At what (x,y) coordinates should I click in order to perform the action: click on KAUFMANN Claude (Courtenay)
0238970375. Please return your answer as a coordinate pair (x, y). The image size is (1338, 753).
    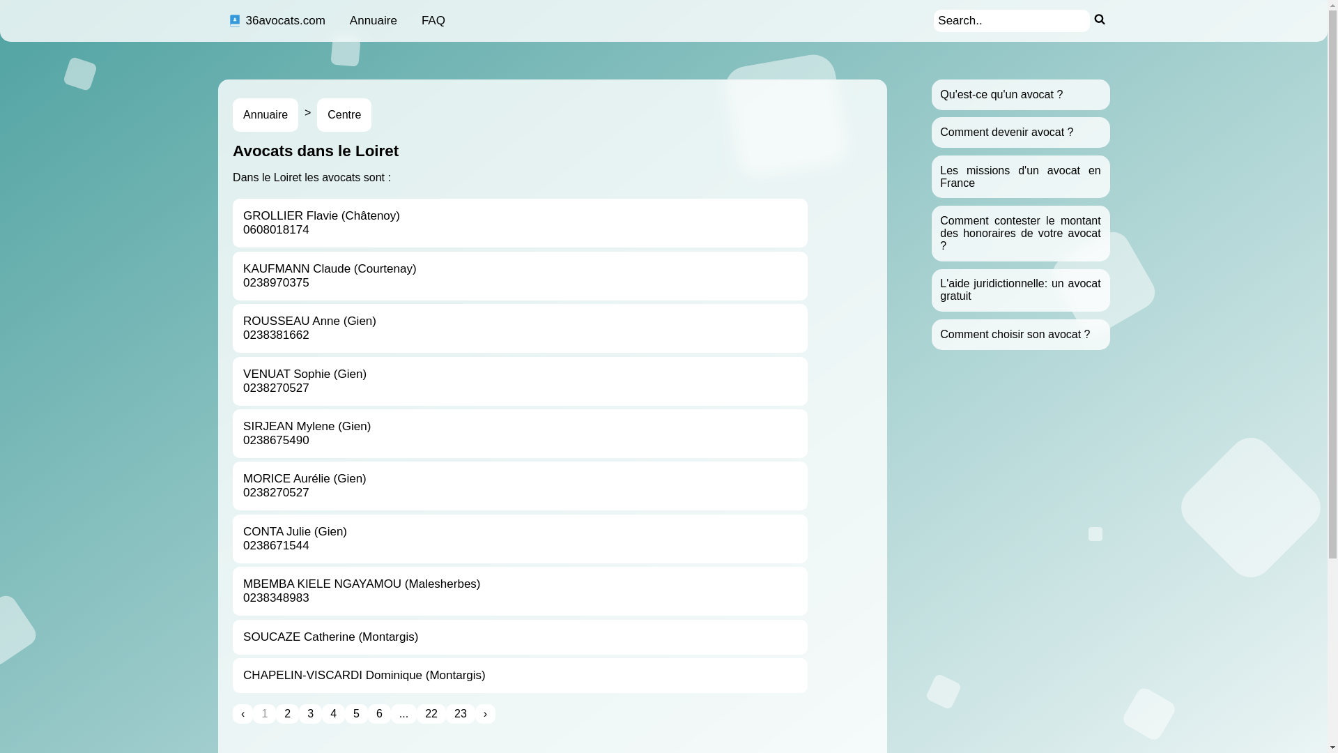
    Looking at the image, I should click on (520, 276).